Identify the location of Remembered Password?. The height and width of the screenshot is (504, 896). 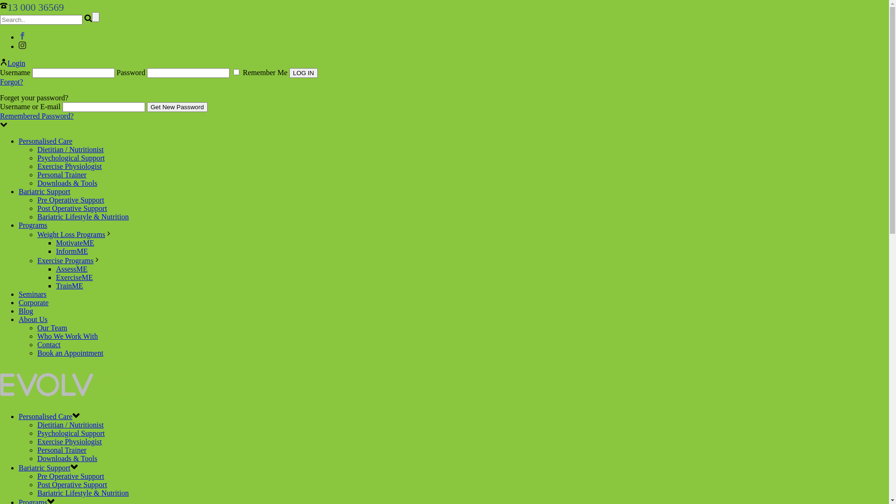
(37, 116).